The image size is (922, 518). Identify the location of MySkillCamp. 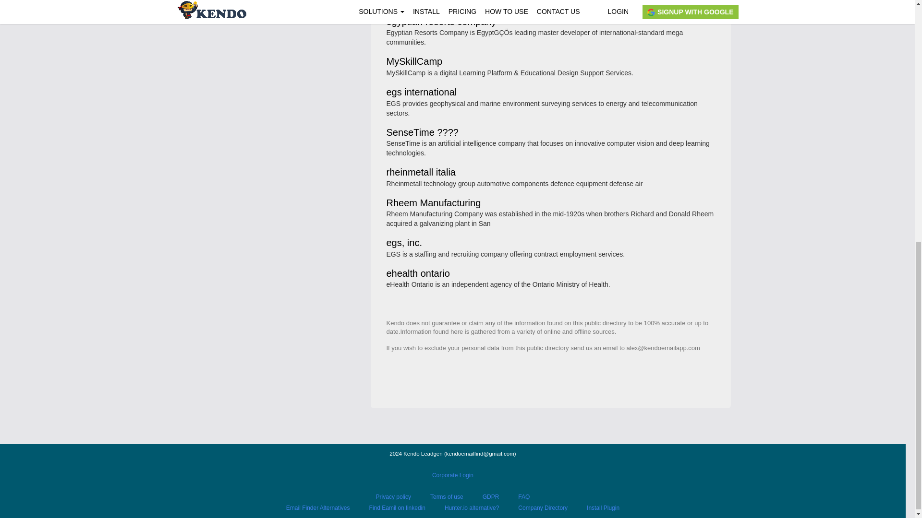
(414, 62).